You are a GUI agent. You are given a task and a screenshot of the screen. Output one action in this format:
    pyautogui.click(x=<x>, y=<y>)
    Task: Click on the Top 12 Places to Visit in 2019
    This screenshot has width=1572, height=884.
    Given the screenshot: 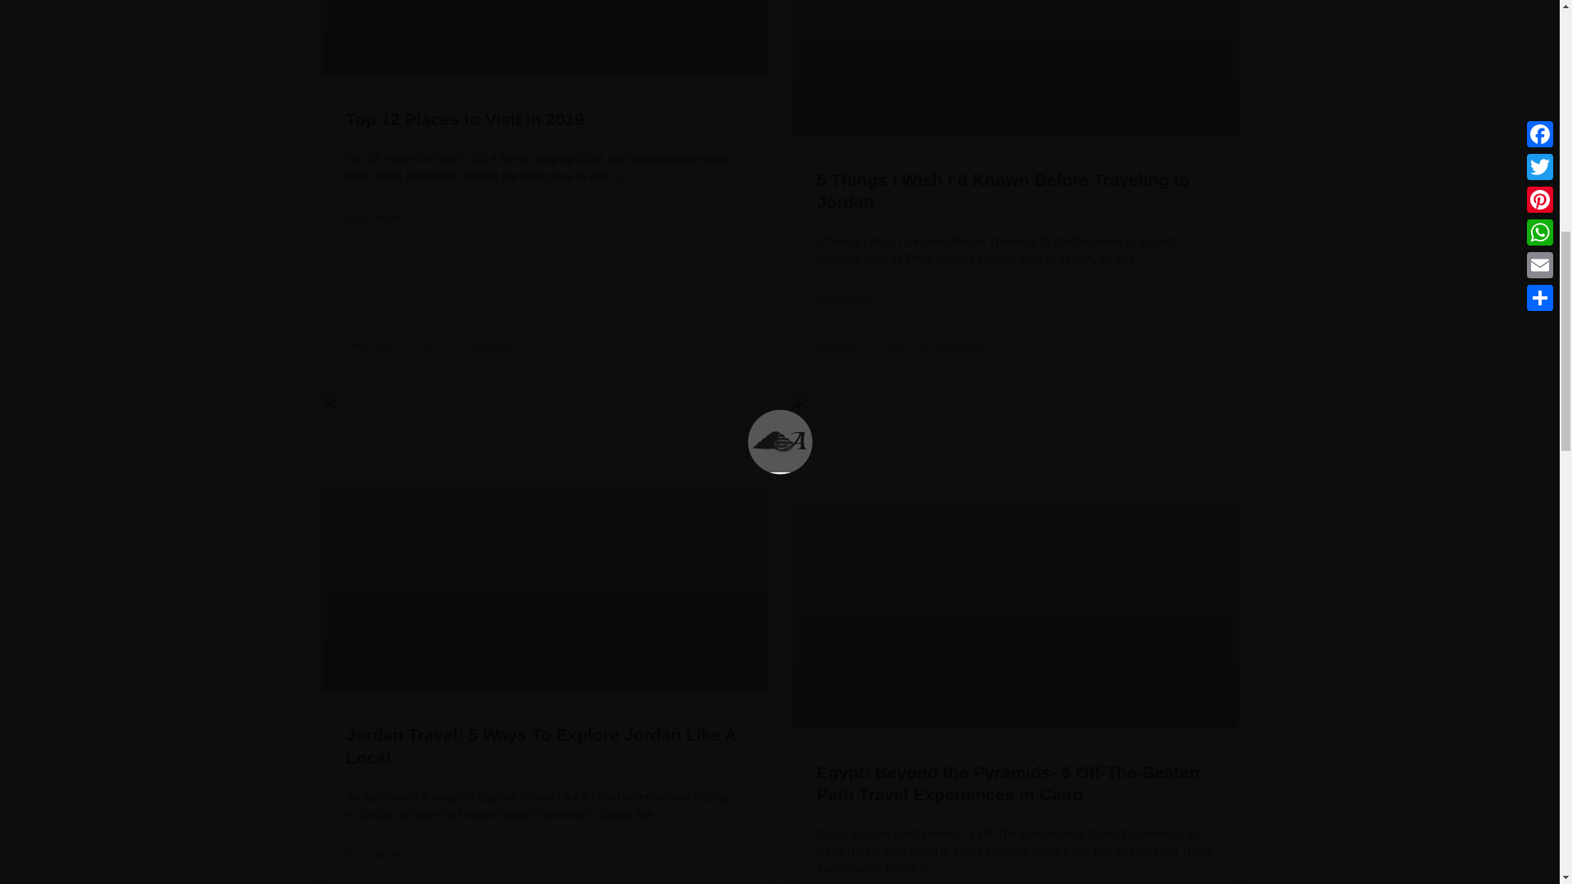 What is the action you would take?
    pyautogui.click(x=464, y=118)
    